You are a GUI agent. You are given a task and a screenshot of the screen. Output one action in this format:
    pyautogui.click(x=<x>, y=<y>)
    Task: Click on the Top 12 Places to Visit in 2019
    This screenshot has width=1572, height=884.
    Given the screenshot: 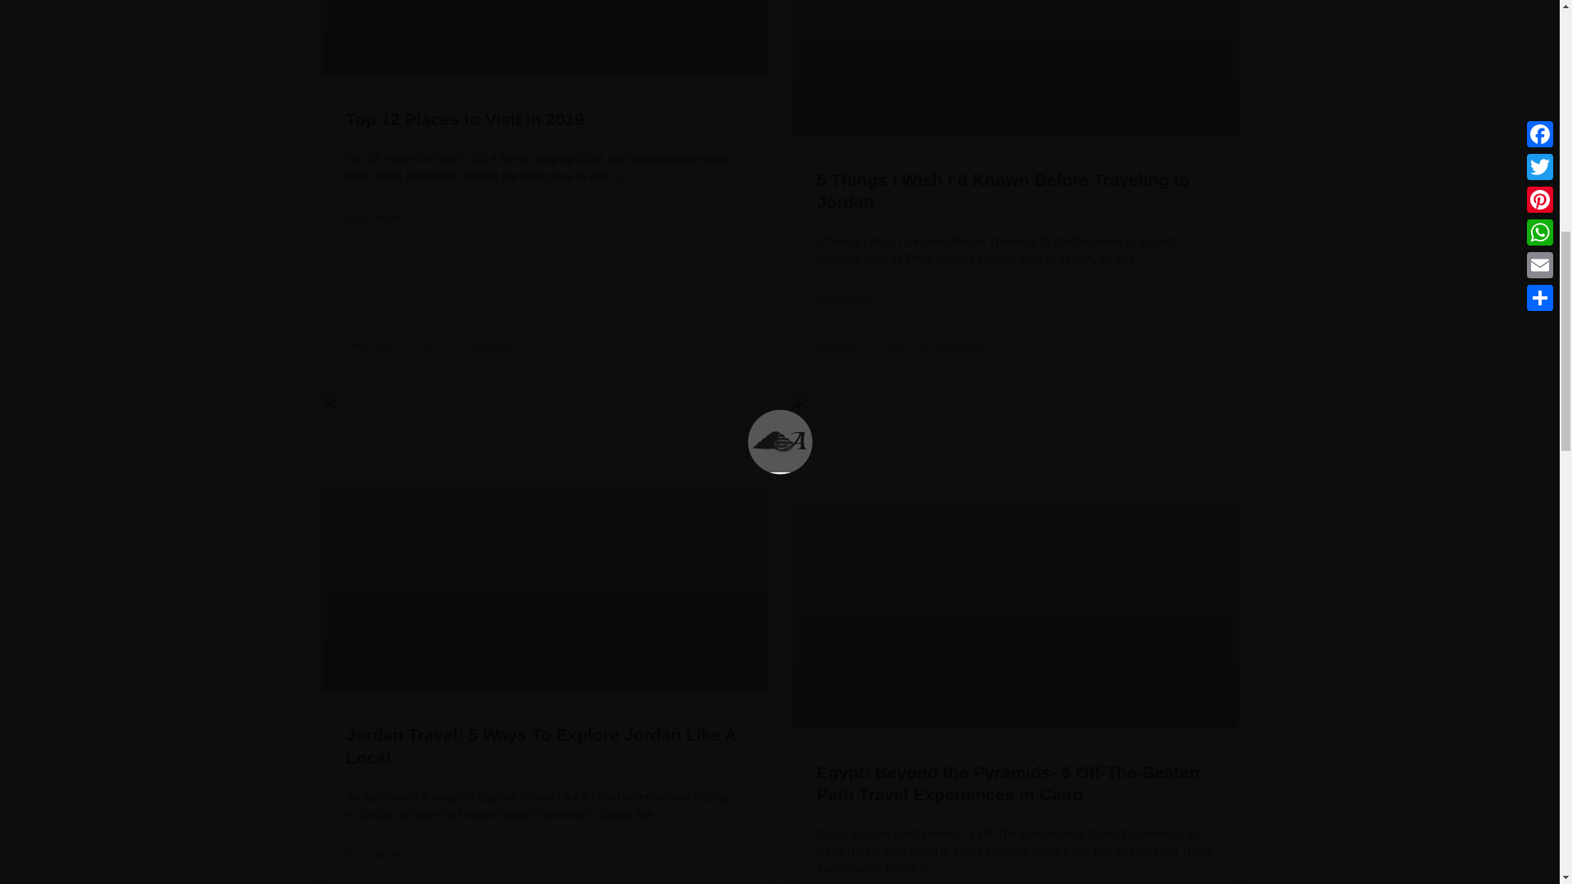 What is the action you would take?
    pyautogui.click(x=464, y=118)
    